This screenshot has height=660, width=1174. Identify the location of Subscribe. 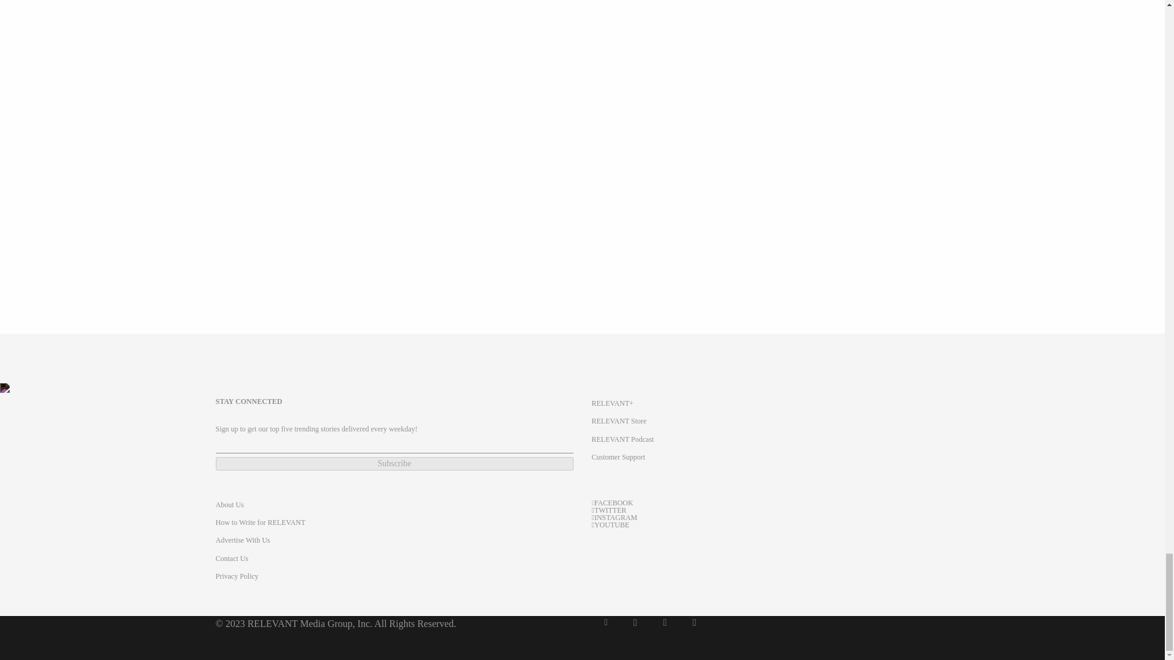
(394, 464).